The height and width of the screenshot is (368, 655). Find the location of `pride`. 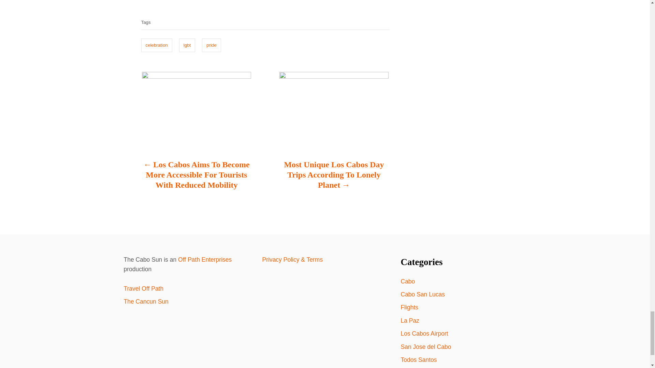

pride is located at coordinates (212, 45).